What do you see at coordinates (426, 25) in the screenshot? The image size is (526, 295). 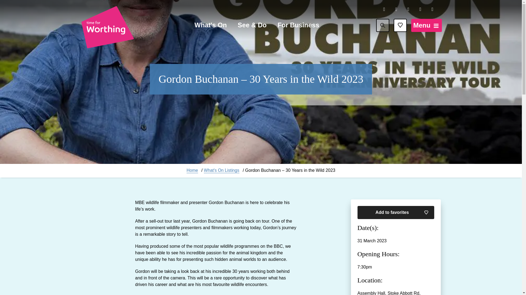 I see `Menu` at bounding box center [426, 25].